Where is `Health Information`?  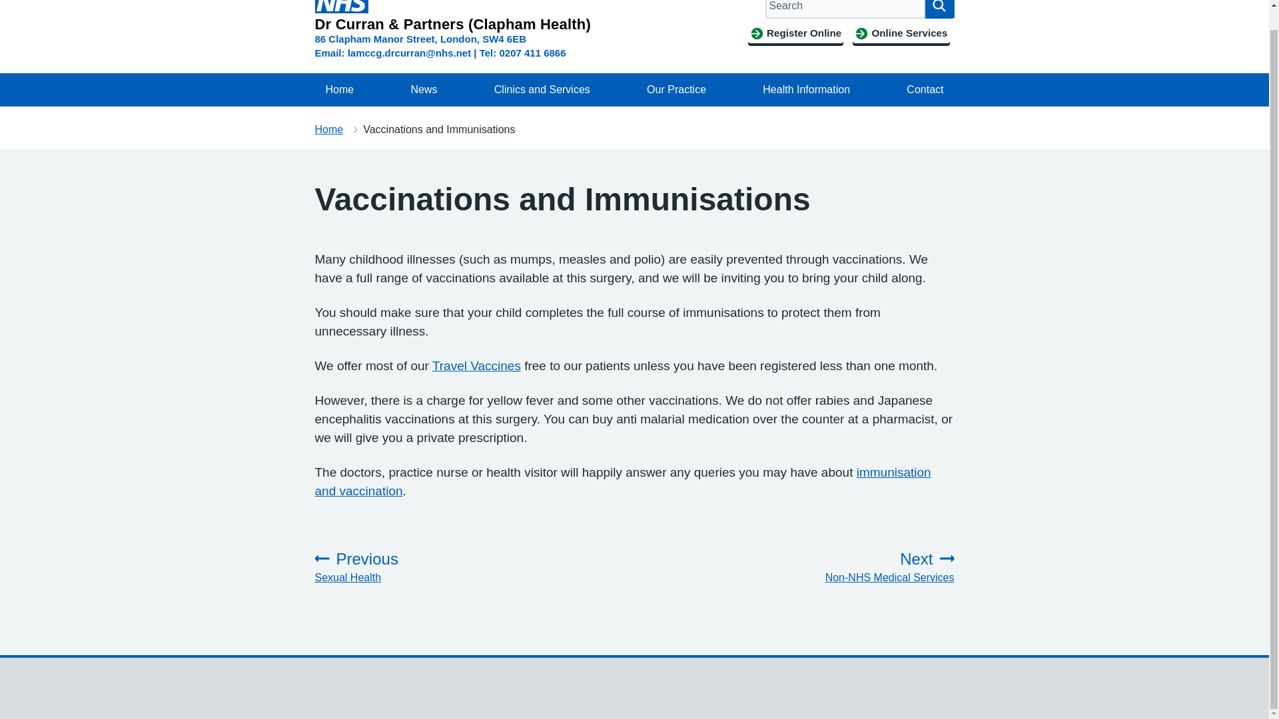 Health Information is located at coordinates (542, 89).